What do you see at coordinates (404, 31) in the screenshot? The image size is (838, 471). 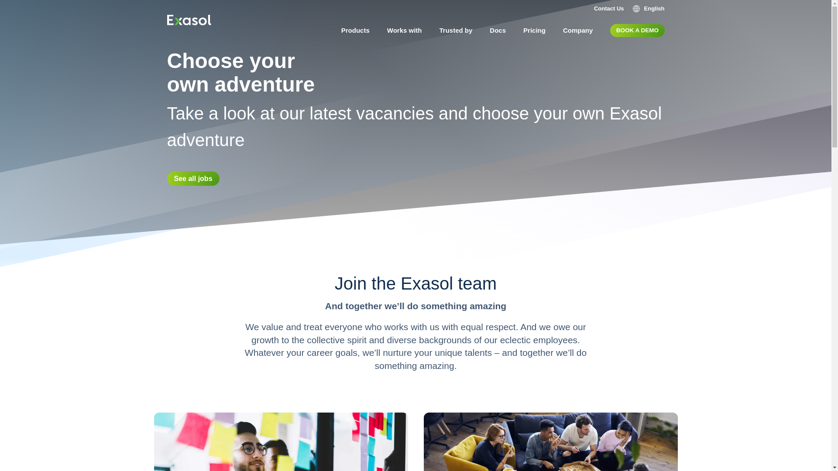 I see `Works with` at bounding box center [404, 31].